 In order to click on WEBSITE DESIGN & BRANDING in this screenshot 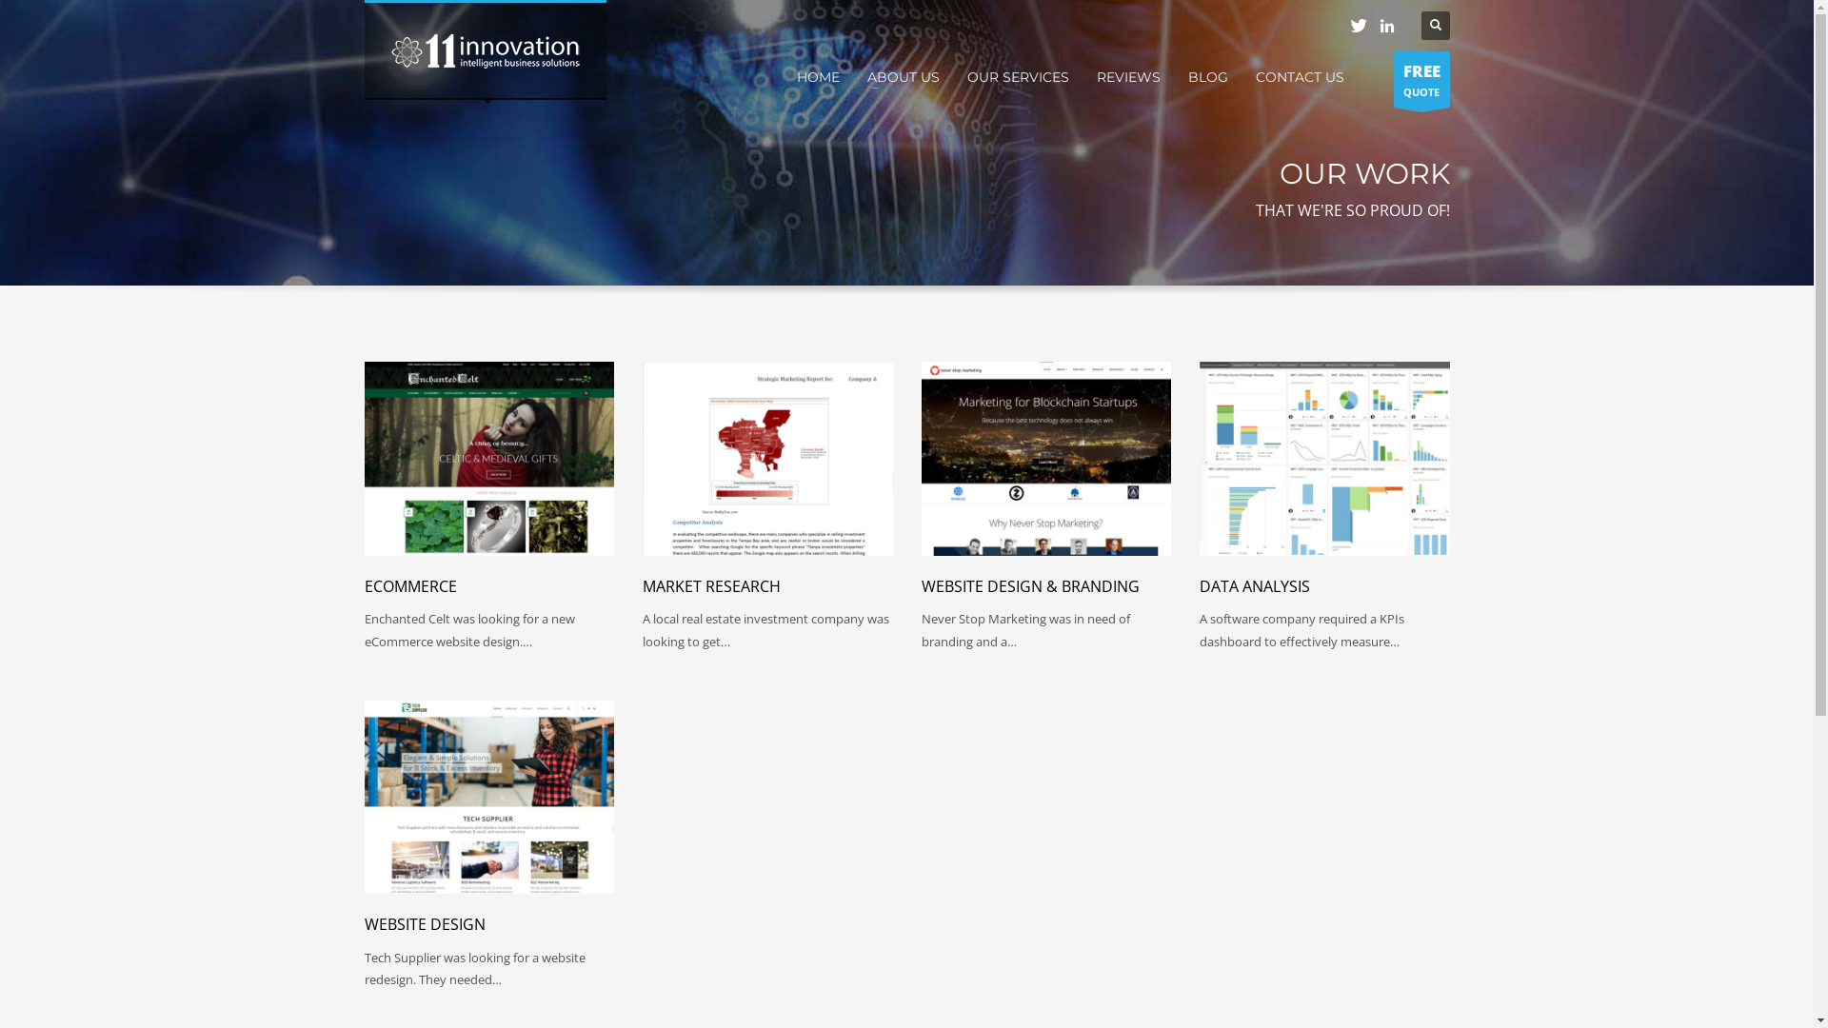, I will do `click(1030, 586)`.